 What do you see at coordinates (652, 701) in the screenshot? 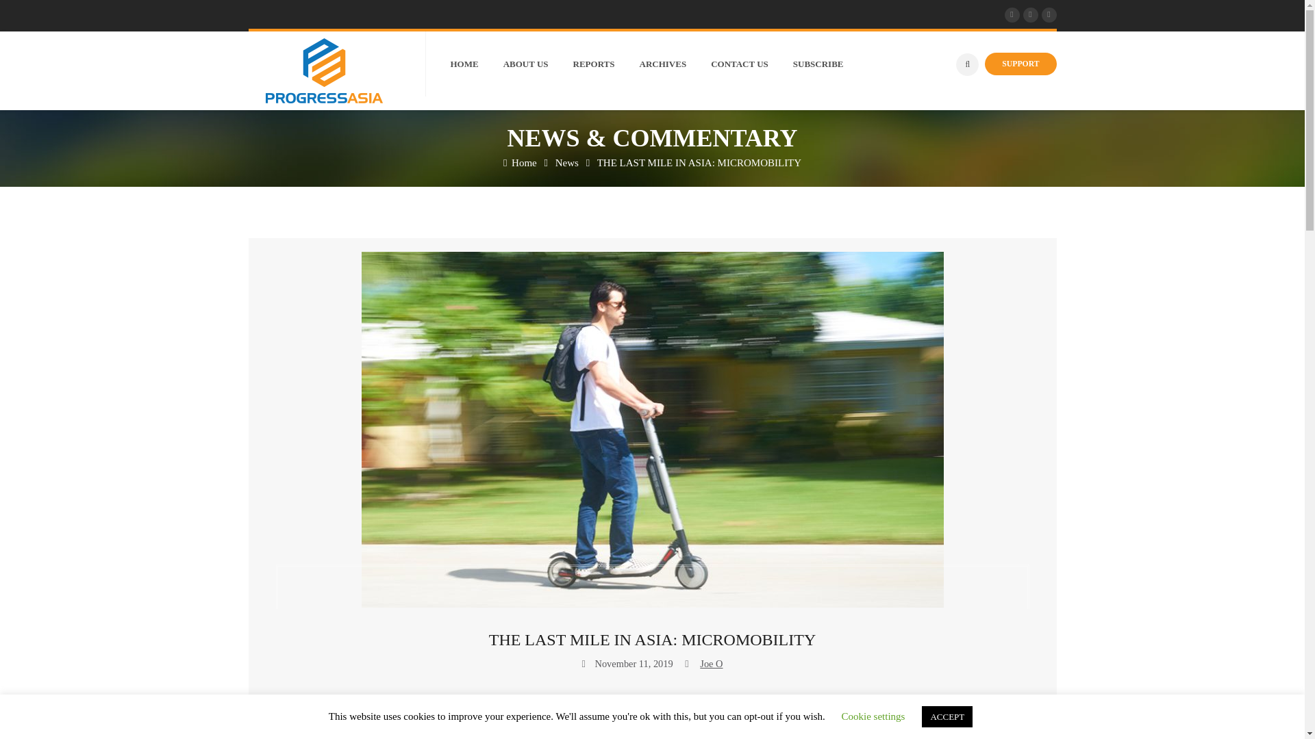
I see `View all posts in News` at bounding box center [652, 701].